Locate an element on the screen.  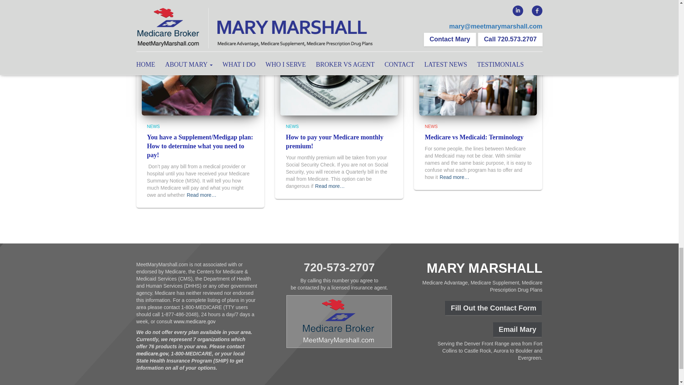
NEWS is located at coordinates (153, 126).